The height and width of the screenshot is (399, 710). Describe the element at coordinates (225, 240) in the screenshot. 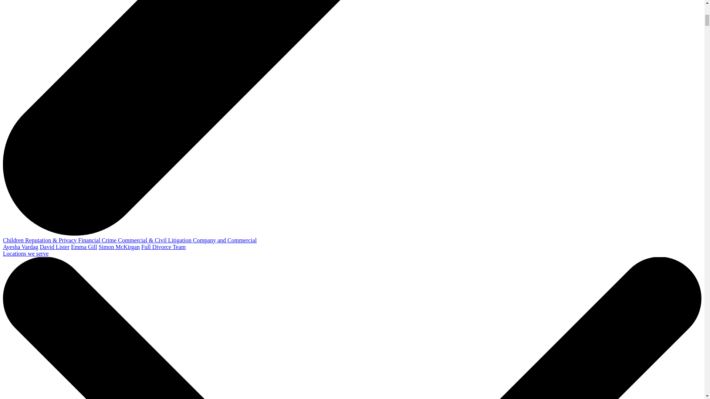

I see `Company and Commercial` at that location.